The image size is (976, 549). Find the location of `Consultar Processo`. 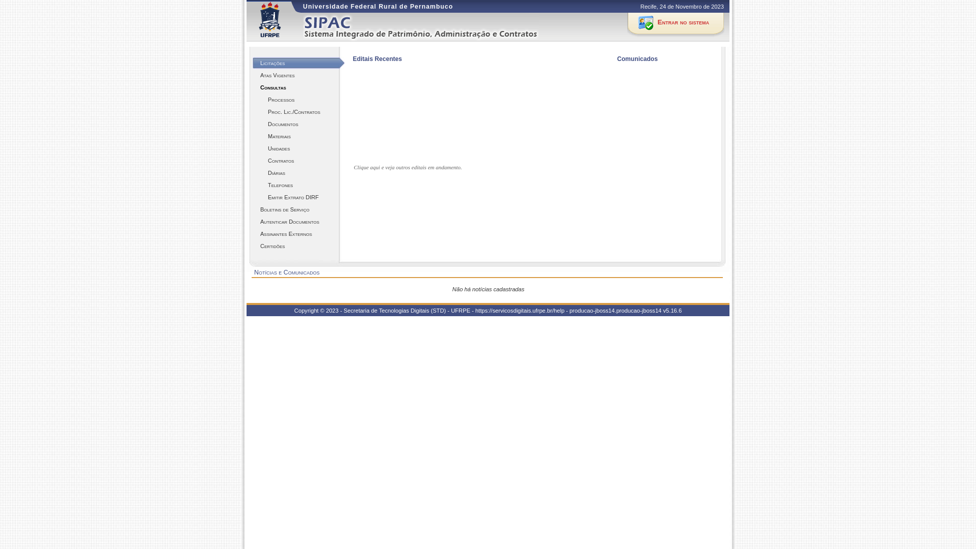

Consultar Processo is located at coordinates (393, 151).